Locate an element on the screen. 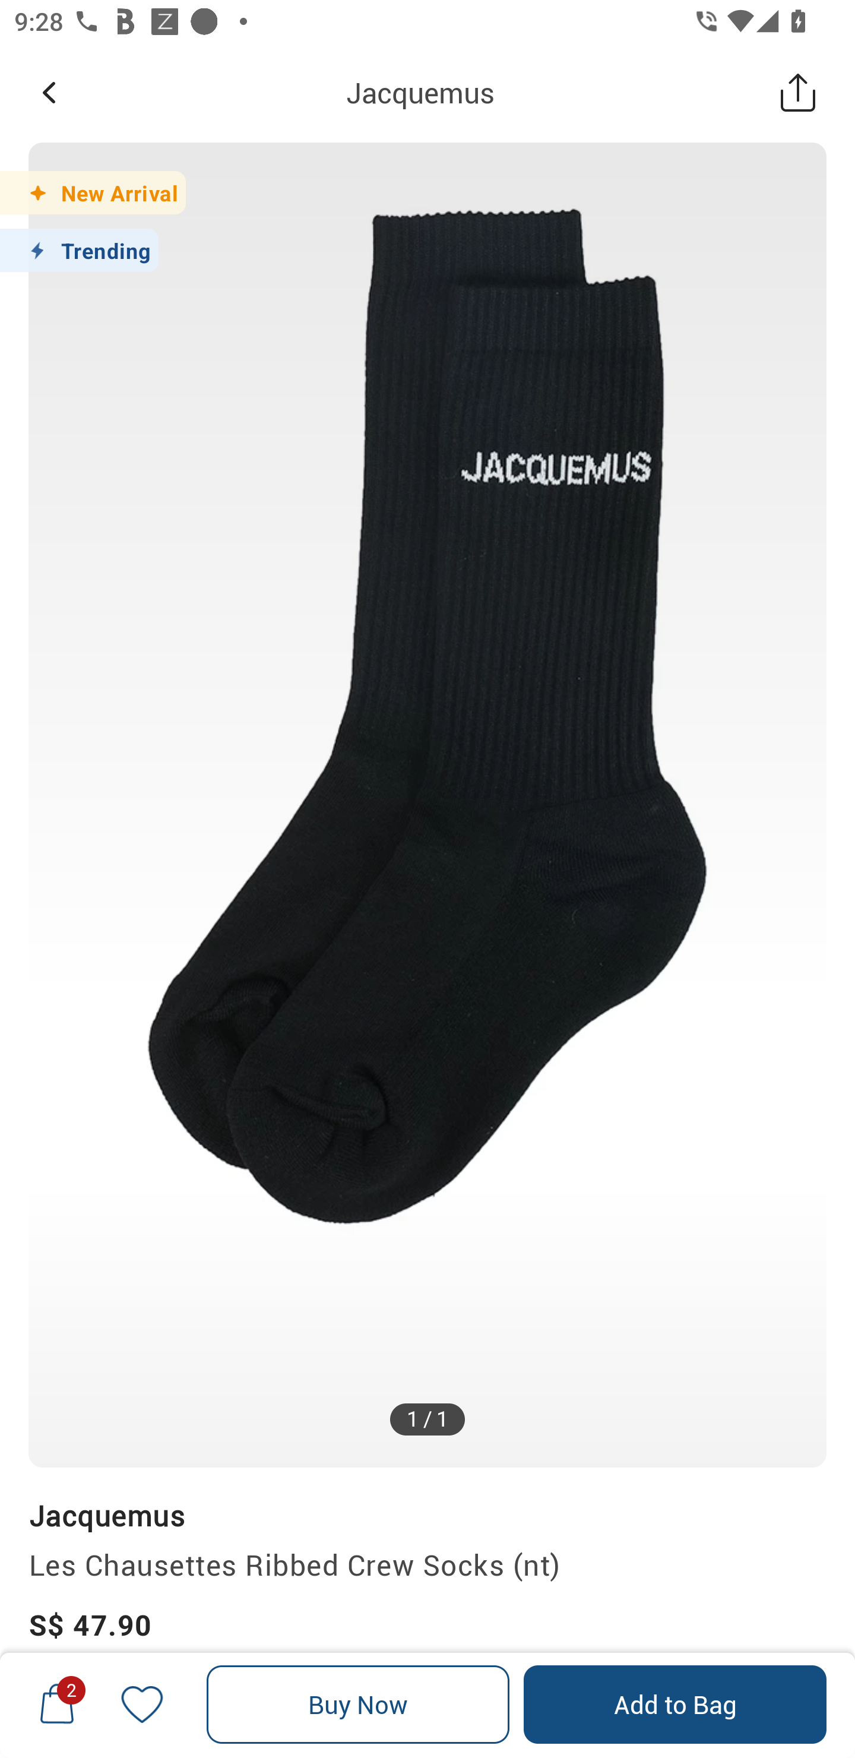 The image size is (855, 1758). Buy Now is located at coordinates (358, 1705).